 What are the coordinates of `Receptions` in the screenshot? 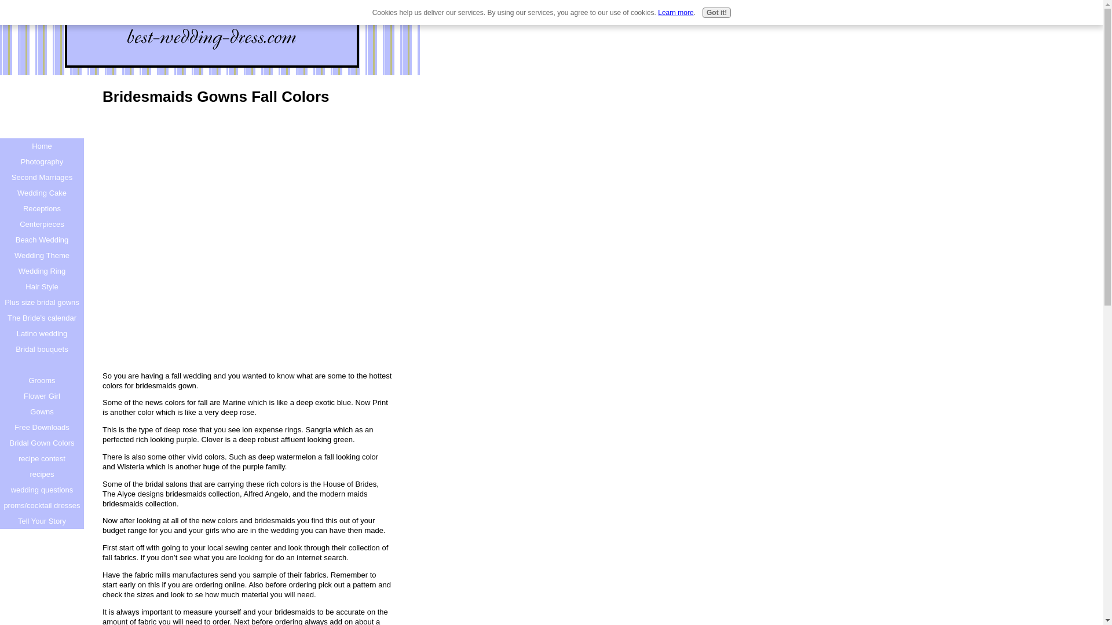 It's located at (42, 208).